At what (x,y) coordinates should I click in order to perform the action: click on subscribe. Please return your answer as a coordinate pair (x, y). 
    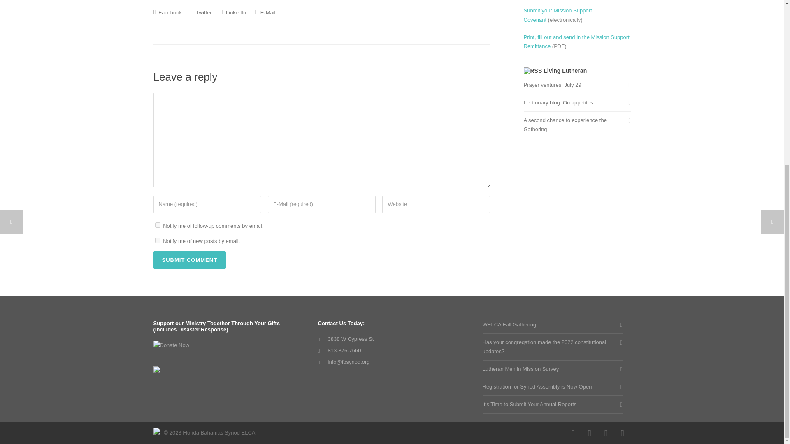
    Looking at the image, I should click on (157, 240).